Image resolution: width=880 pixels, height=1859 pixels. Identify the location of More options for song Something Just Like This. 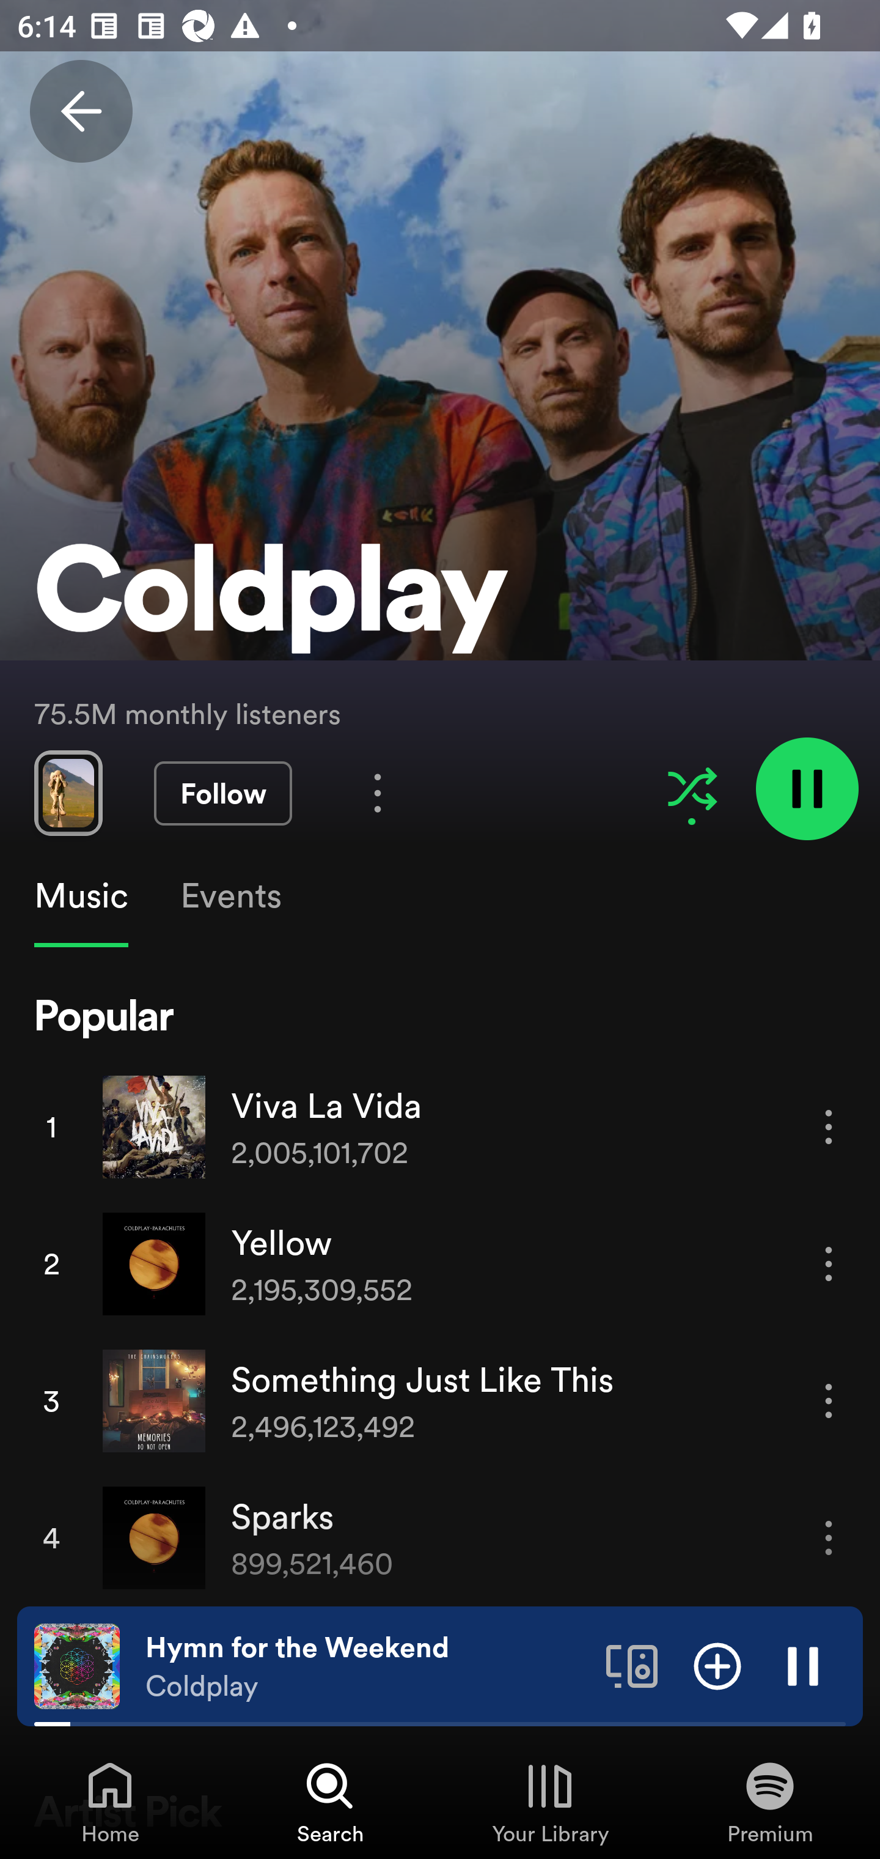
(829, 1400).